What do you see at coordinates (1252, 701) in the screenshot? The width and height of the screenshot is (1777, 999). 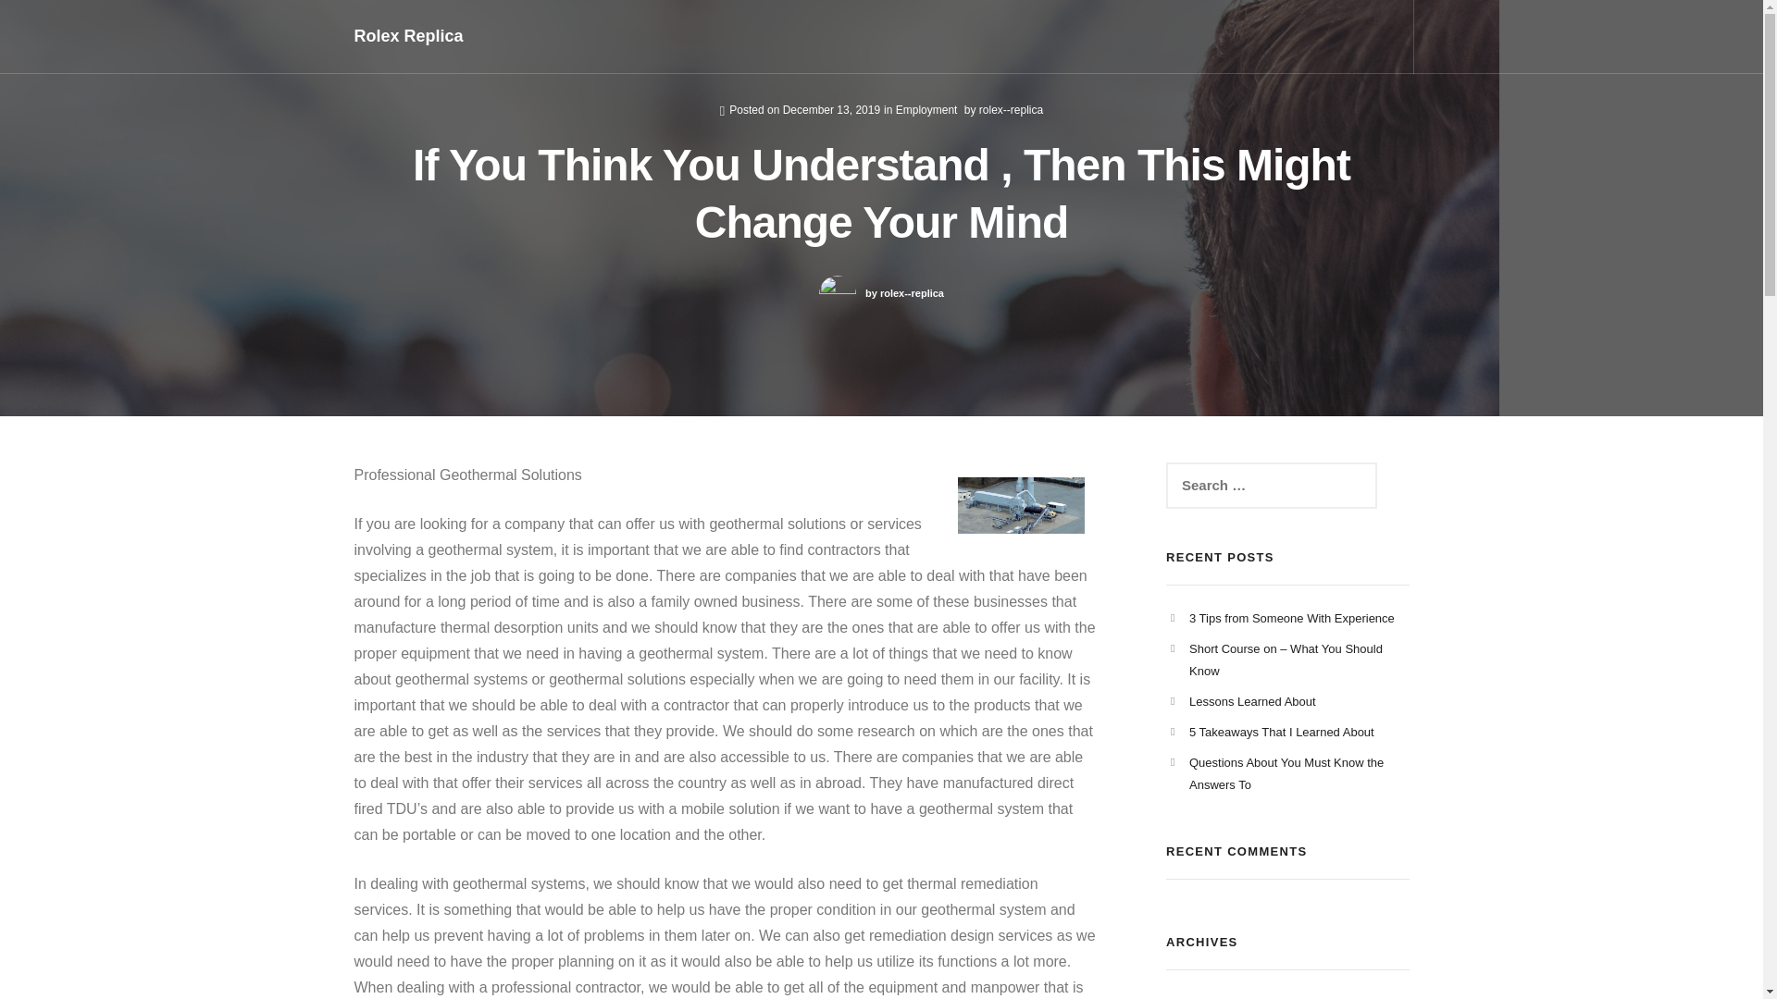 I see `Lessons Learned About` at bounding box center [1252, 701].